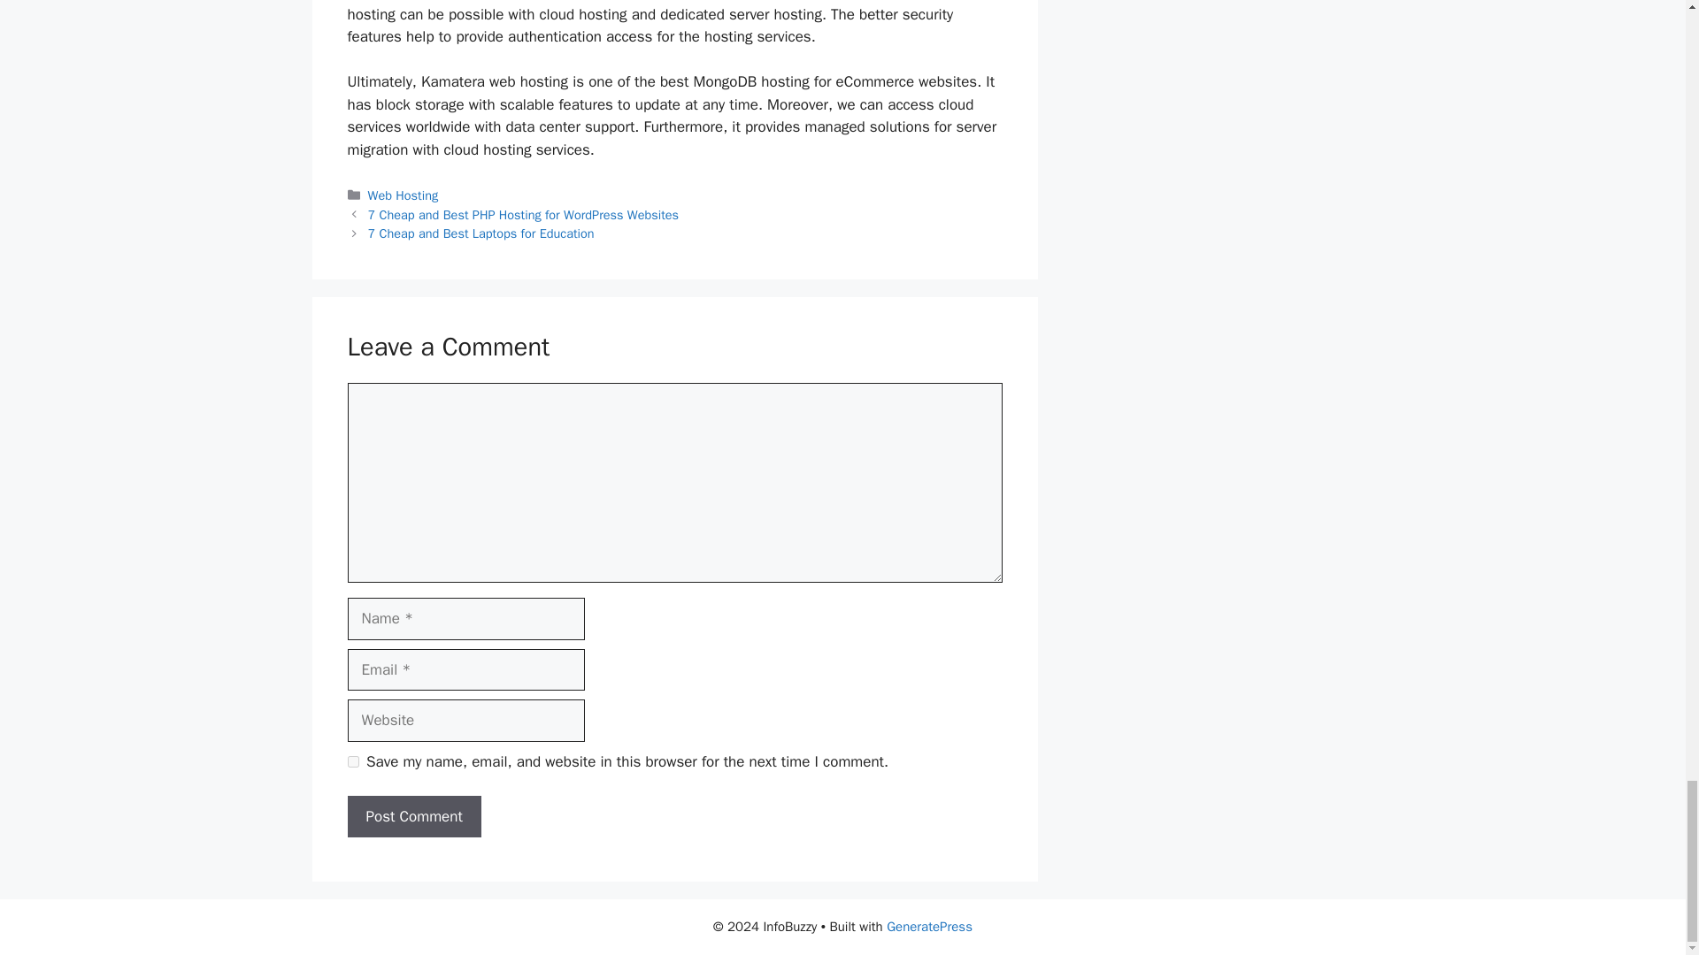  What do you see at coordinates (481, 233) in the screenshot?
I see `7 Cheap and Best Laptops for Education` at bounding box center [481, 233].